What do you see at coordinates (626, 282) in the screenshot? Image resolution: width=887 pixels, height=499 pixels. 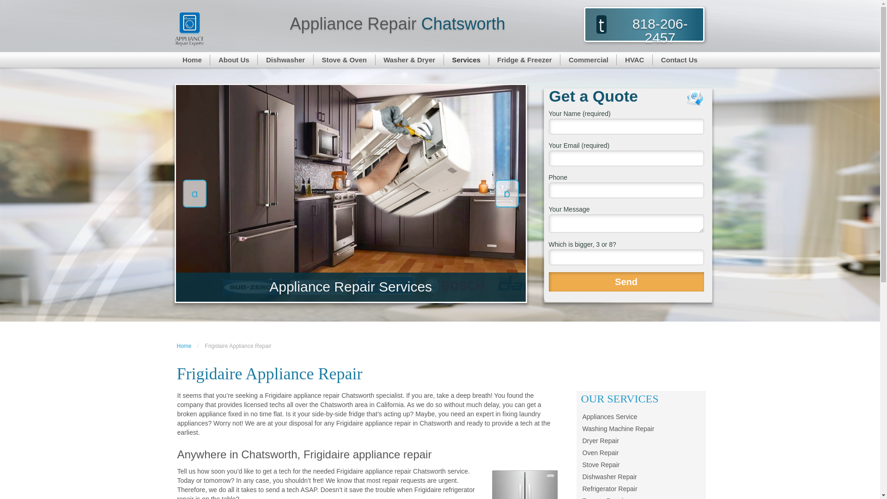 I see `Send` at bounding box center [626, 282].